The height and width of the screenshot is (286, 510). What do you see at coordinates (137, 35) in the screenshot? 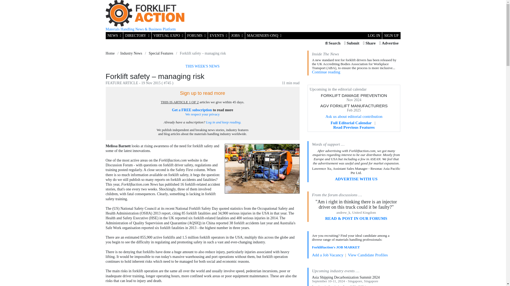
I see `DIRECTORY` at bounding box center [137, 35].